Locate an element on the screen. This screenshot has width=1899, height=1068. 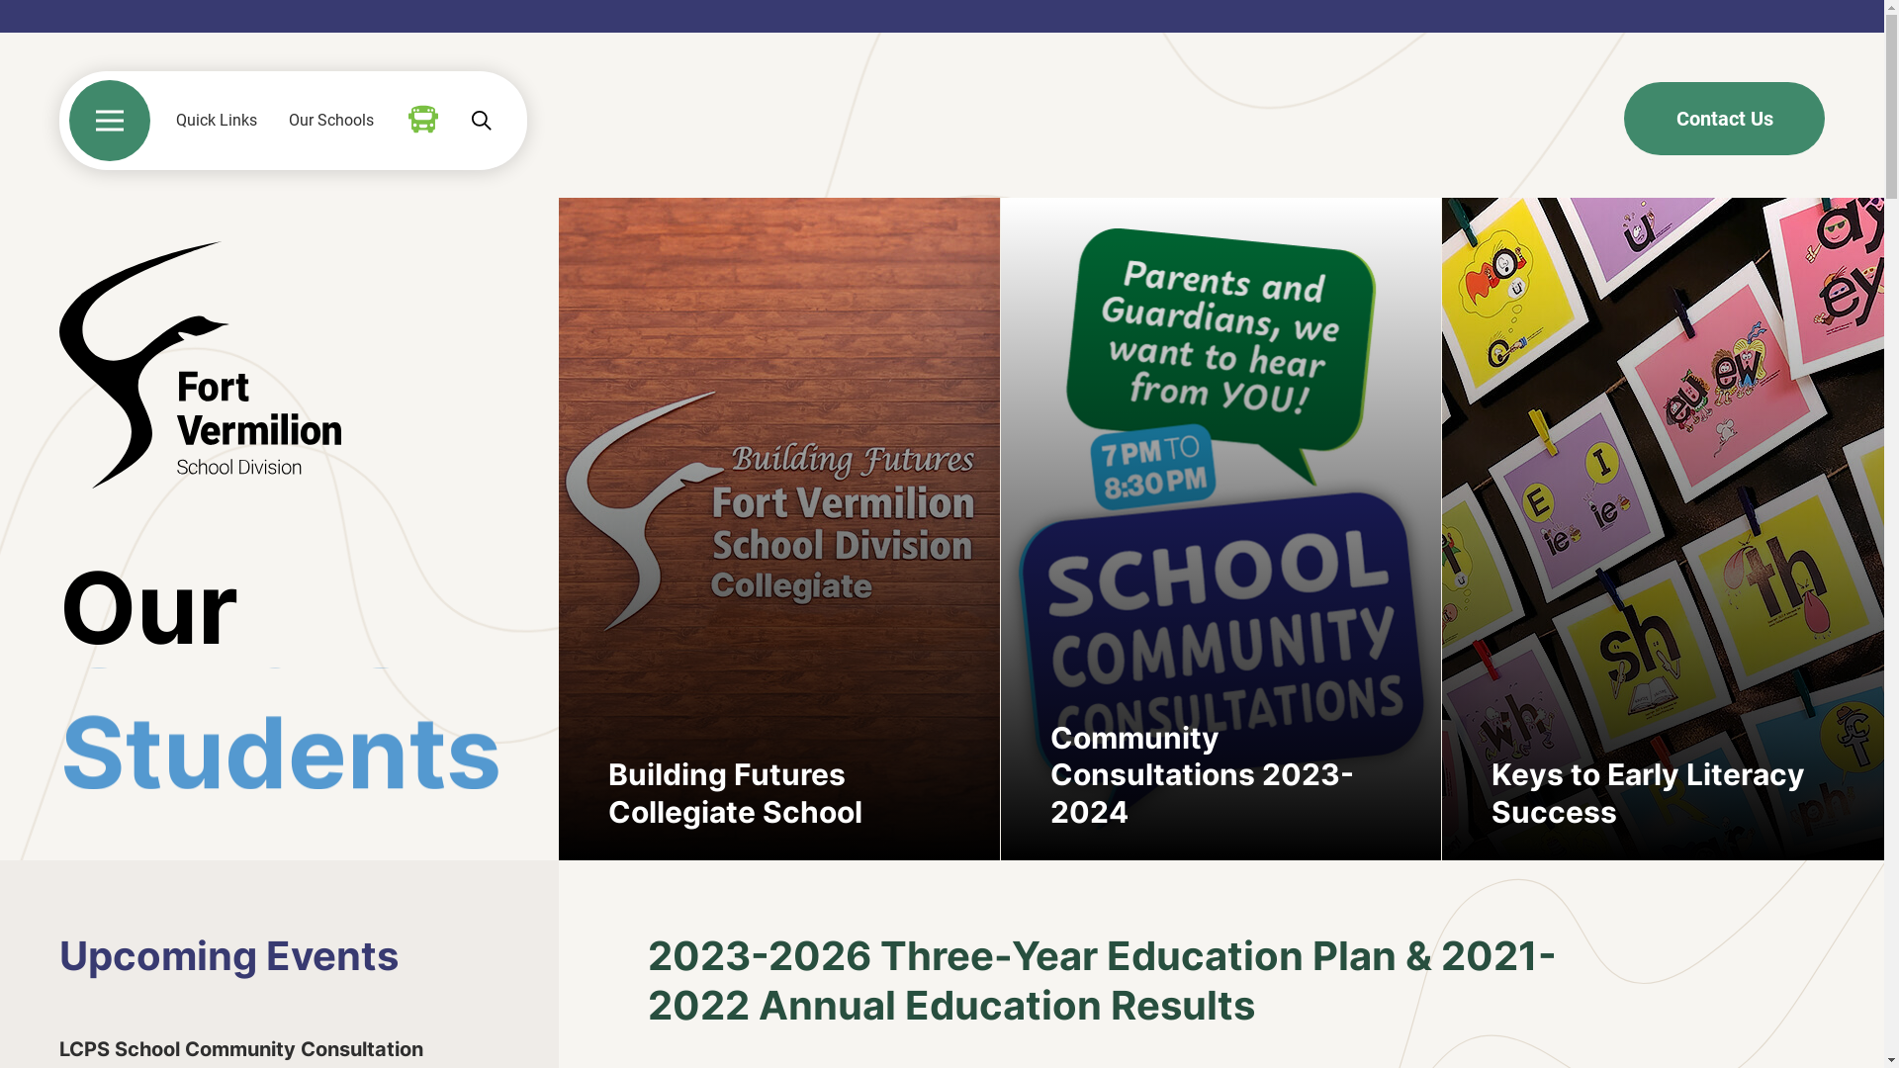
Quick Links is located at coordinates (217, 121).